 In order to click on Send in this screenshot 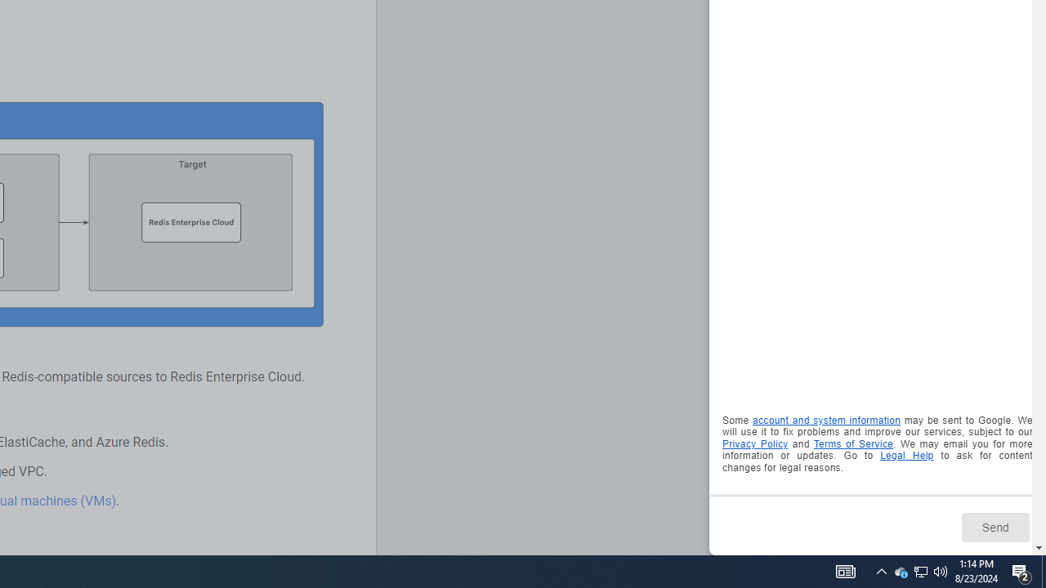, I will do `click(995, 527)`.